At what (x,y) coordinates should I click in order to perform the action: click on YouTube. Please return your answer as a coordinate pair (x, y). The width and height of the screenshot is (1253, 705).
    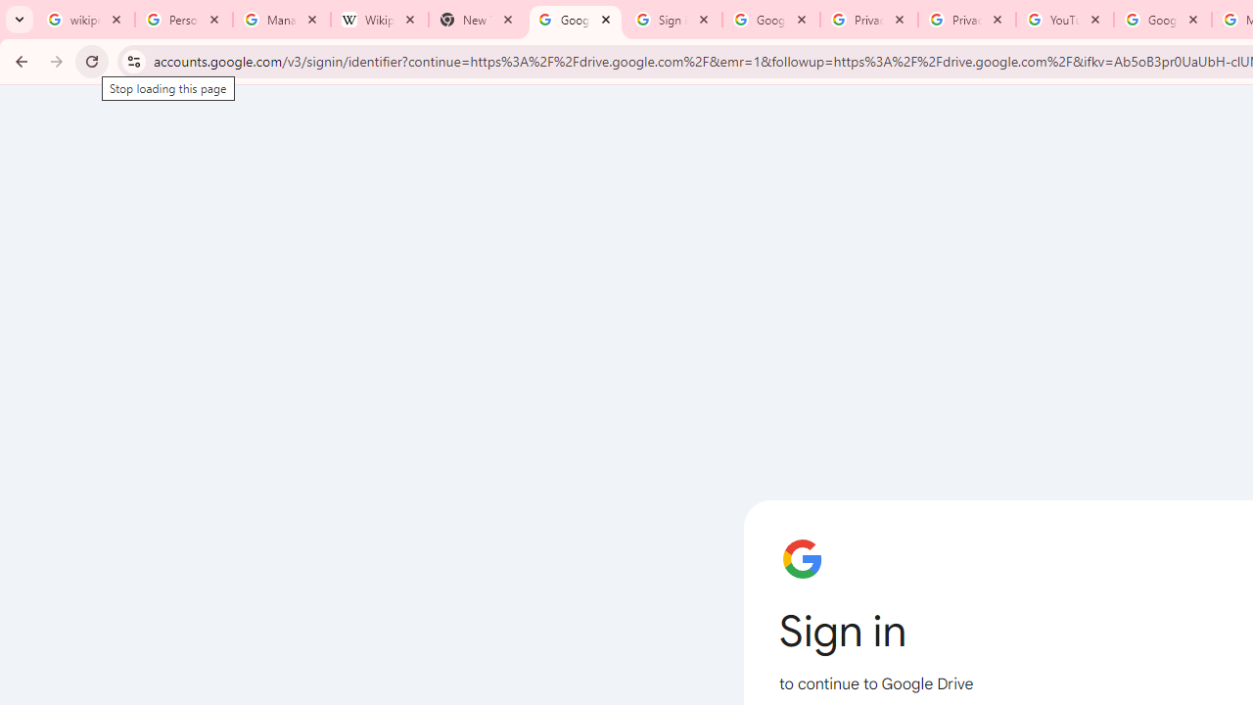
    Looking at the image, I should click on (1065, 20).